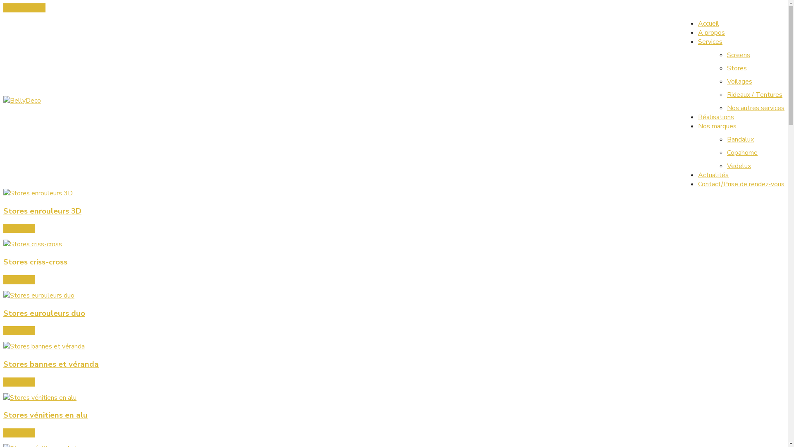 The width and height of the screenshot is (794, 447). What do you see at coordinates (19, 280) in the screenshot?
I see `En savoir +` at bounding box center [19, 280].